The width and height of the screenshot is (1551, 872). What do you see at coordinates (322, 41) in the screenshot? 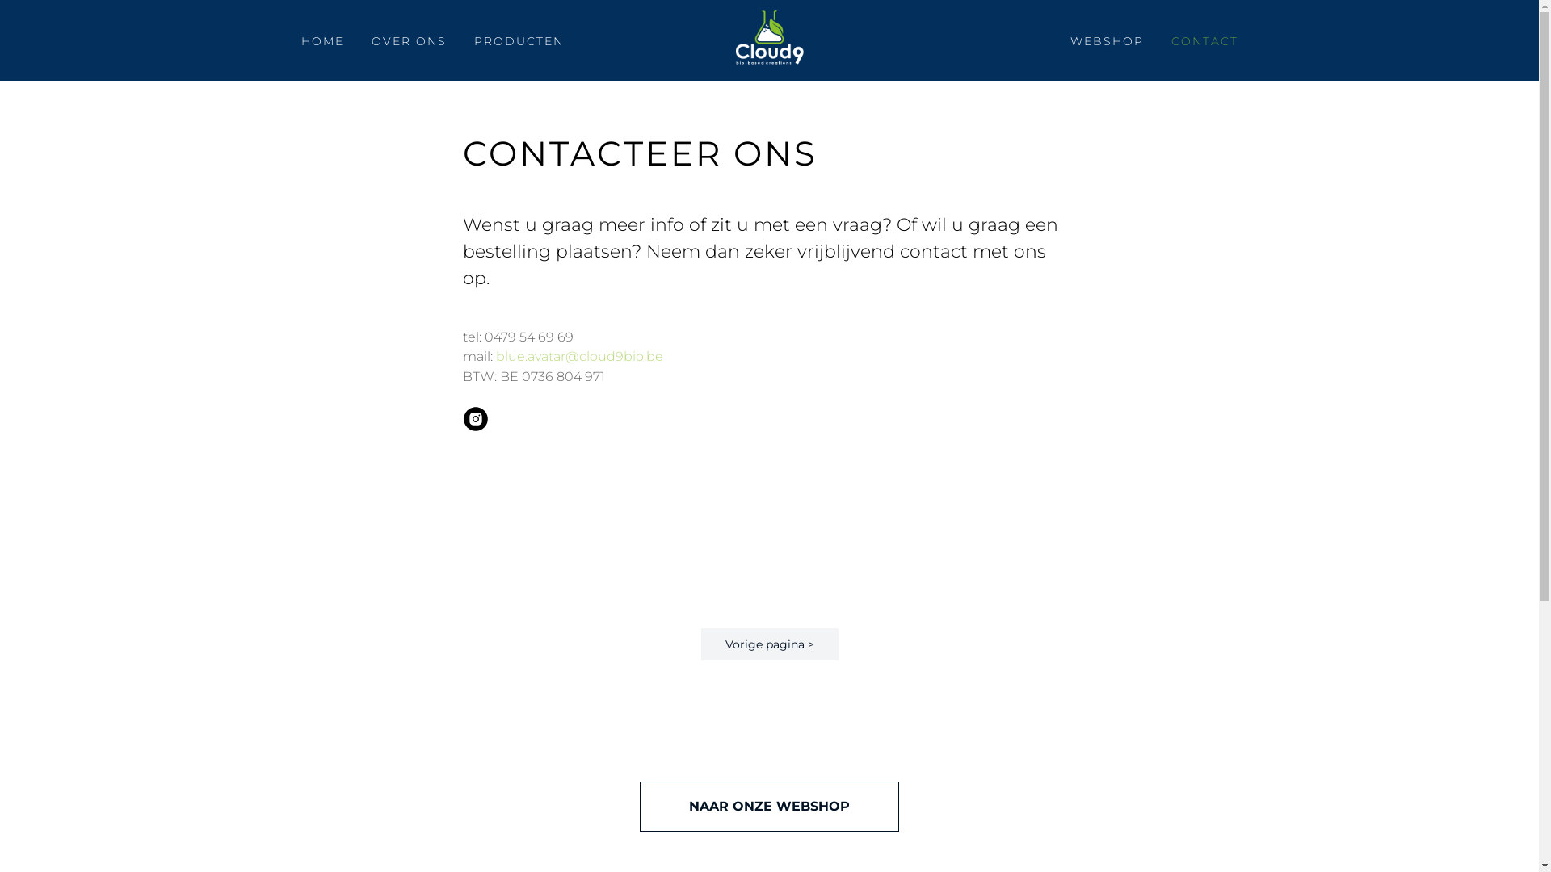
I see `HOME` at bounding box center [322, 41].